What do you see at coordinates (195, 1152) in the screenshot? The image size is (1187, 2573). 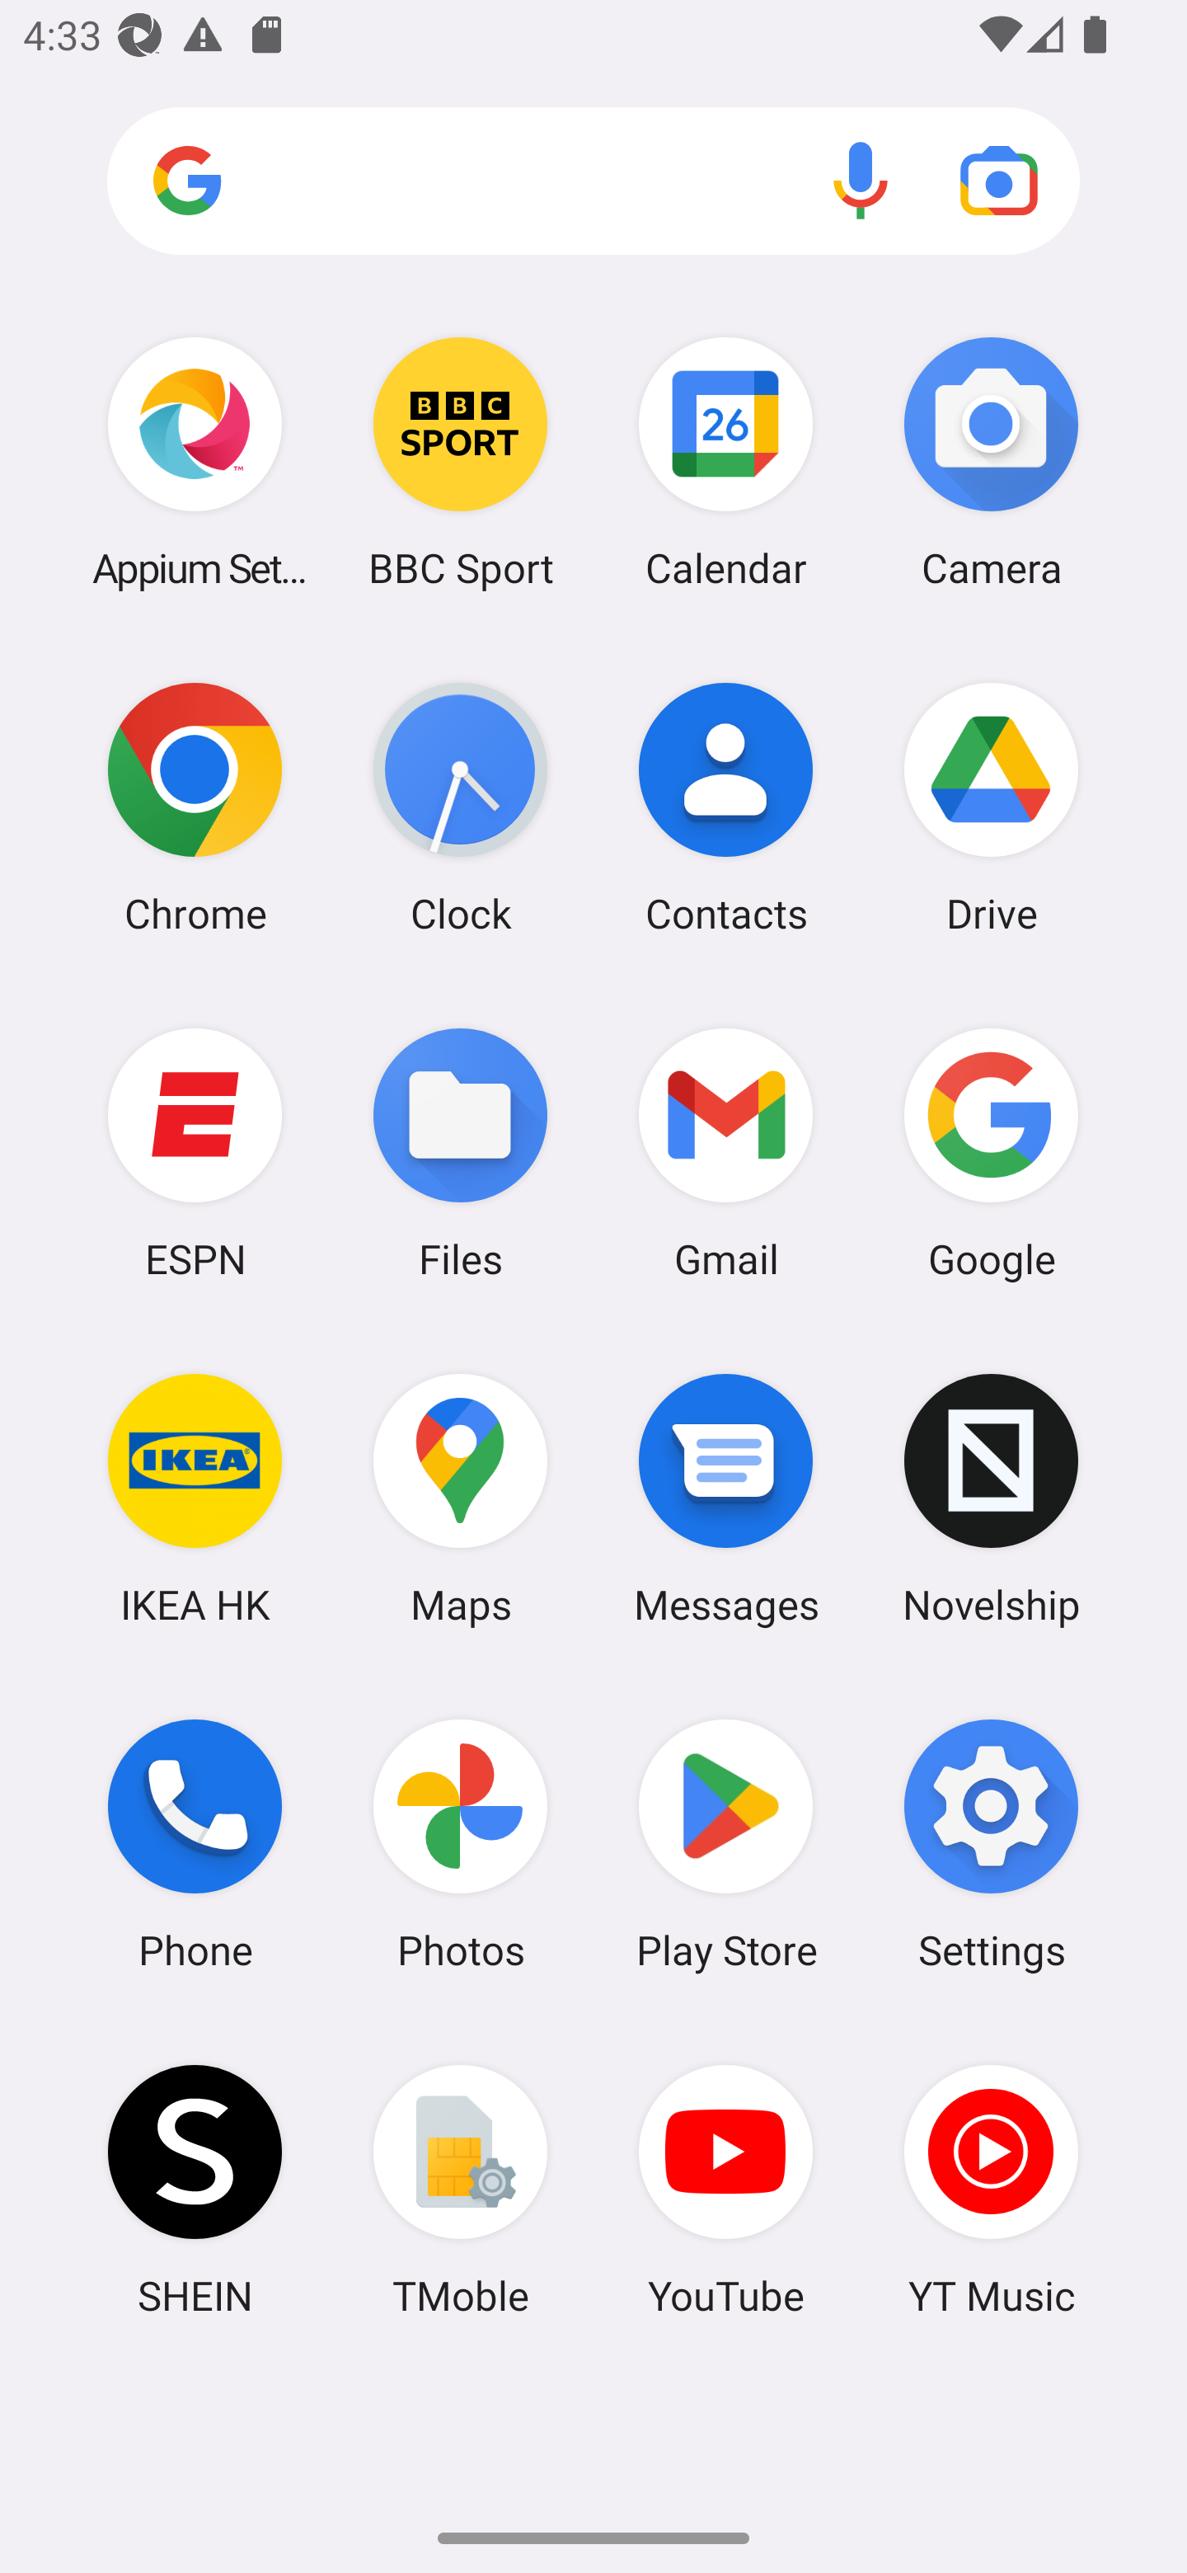 I see `ESPN` at bounding box center [195, 1152].